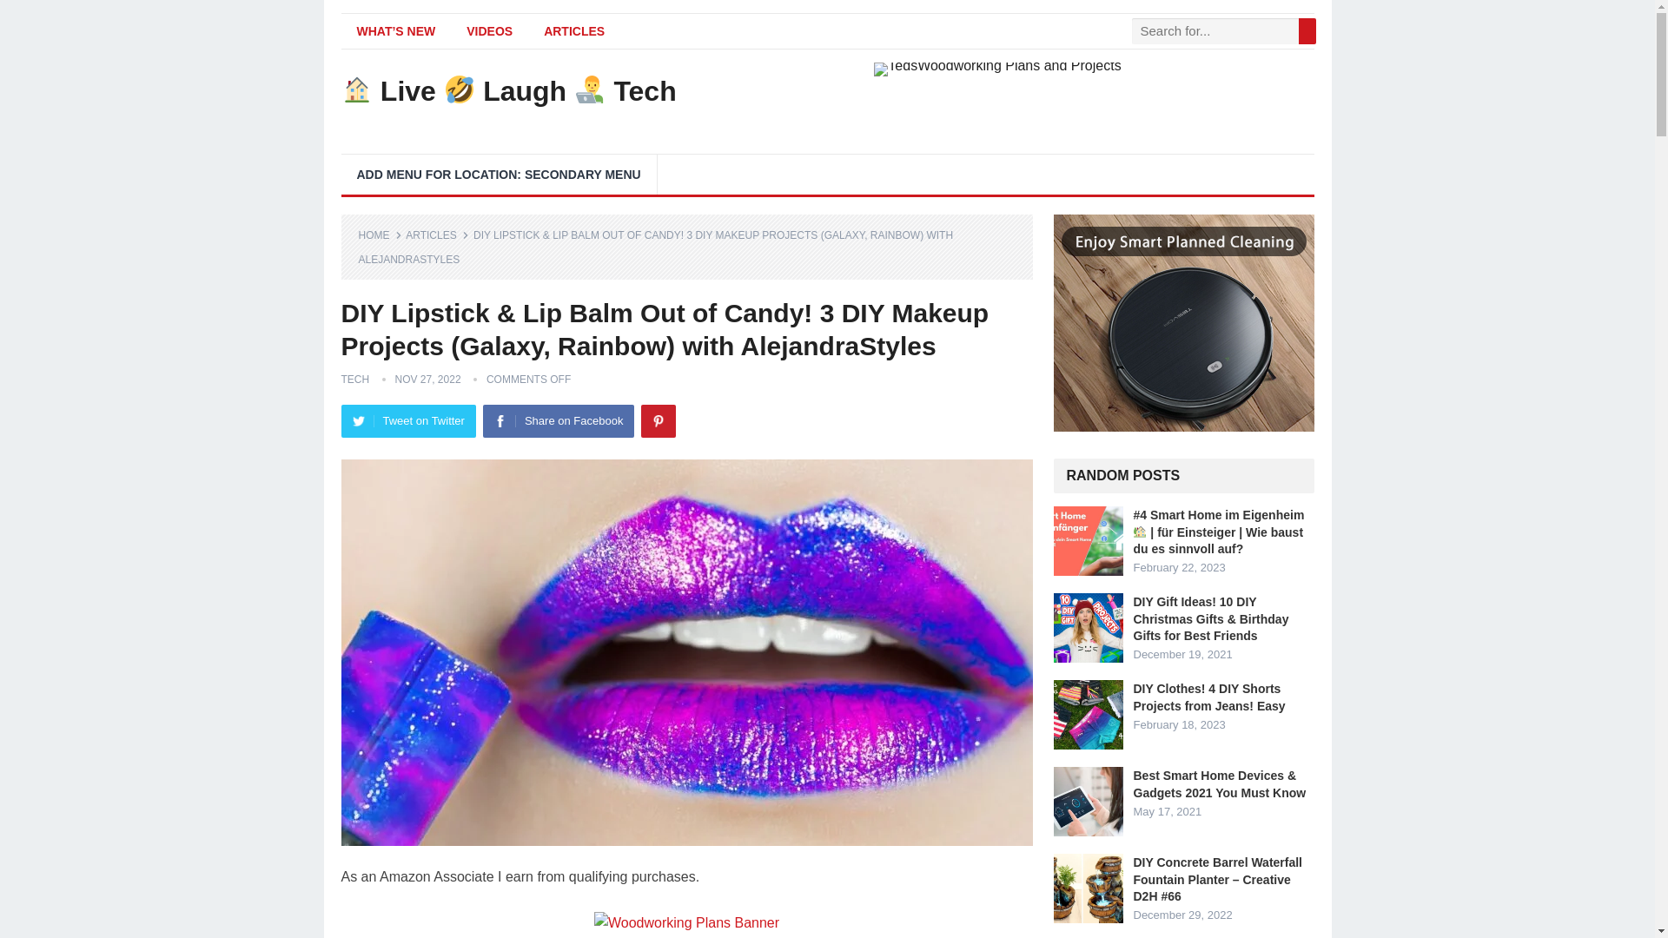  Describe the element at coordinates (507, 90) in the screenshot. I see `Live Laugh Tech` at that location.